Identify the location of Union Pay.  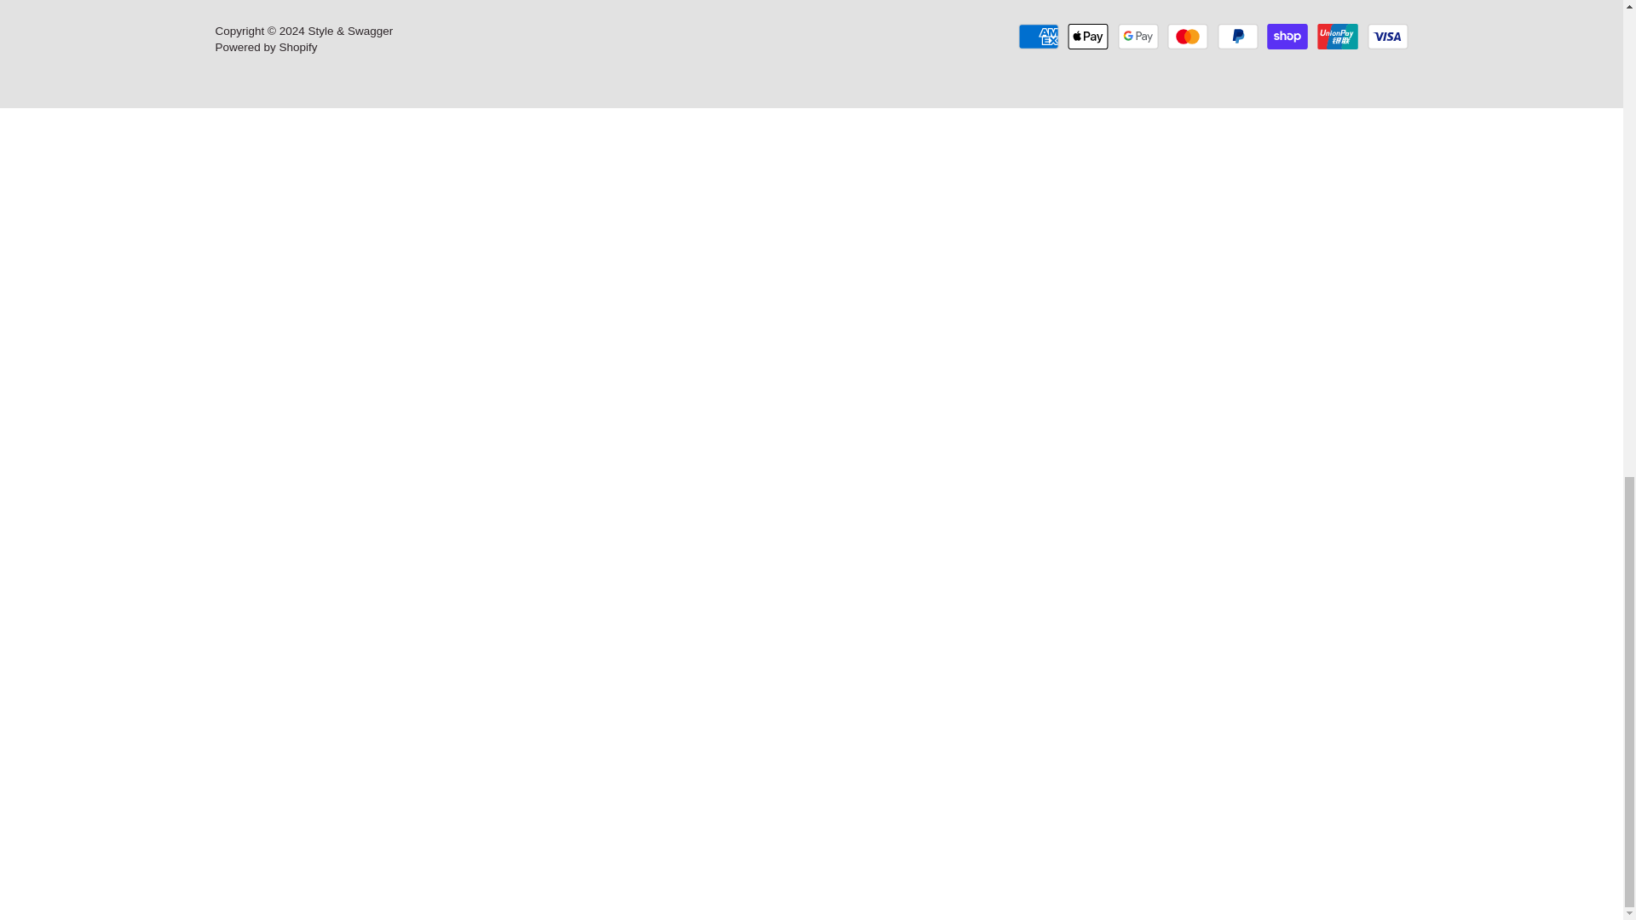
(1337, 37).